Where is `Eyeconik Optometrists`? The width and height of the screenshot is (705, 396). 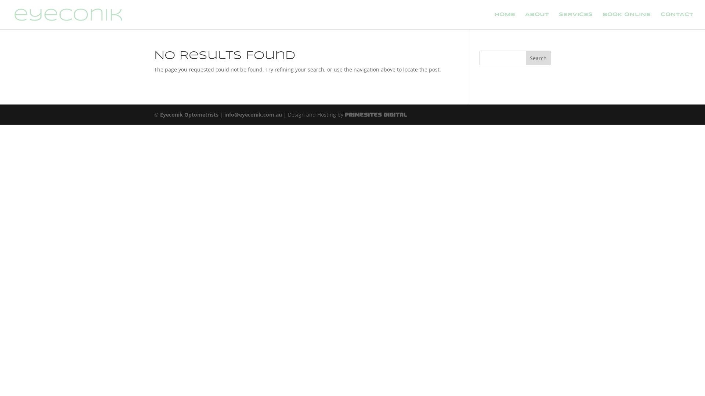 Eyeconik Optometrists is located at coordinates (189, 114).